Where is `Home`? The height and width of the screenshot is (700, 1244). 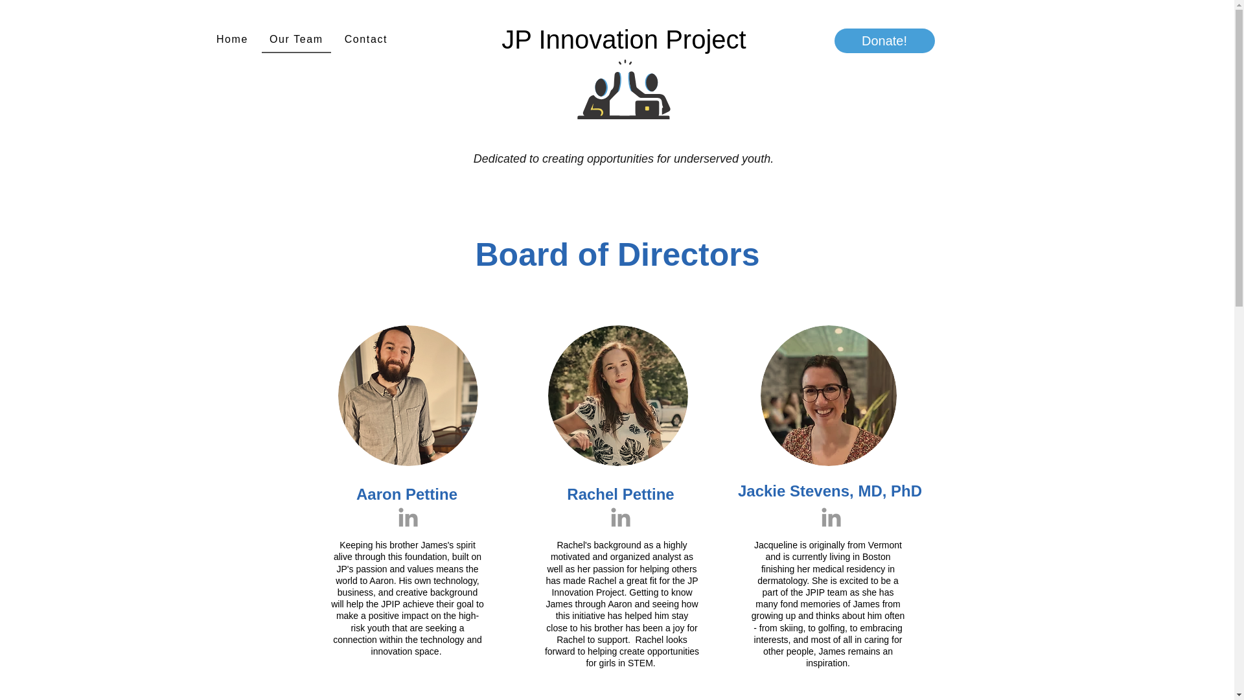
Home is located at coordinates (232, 40).